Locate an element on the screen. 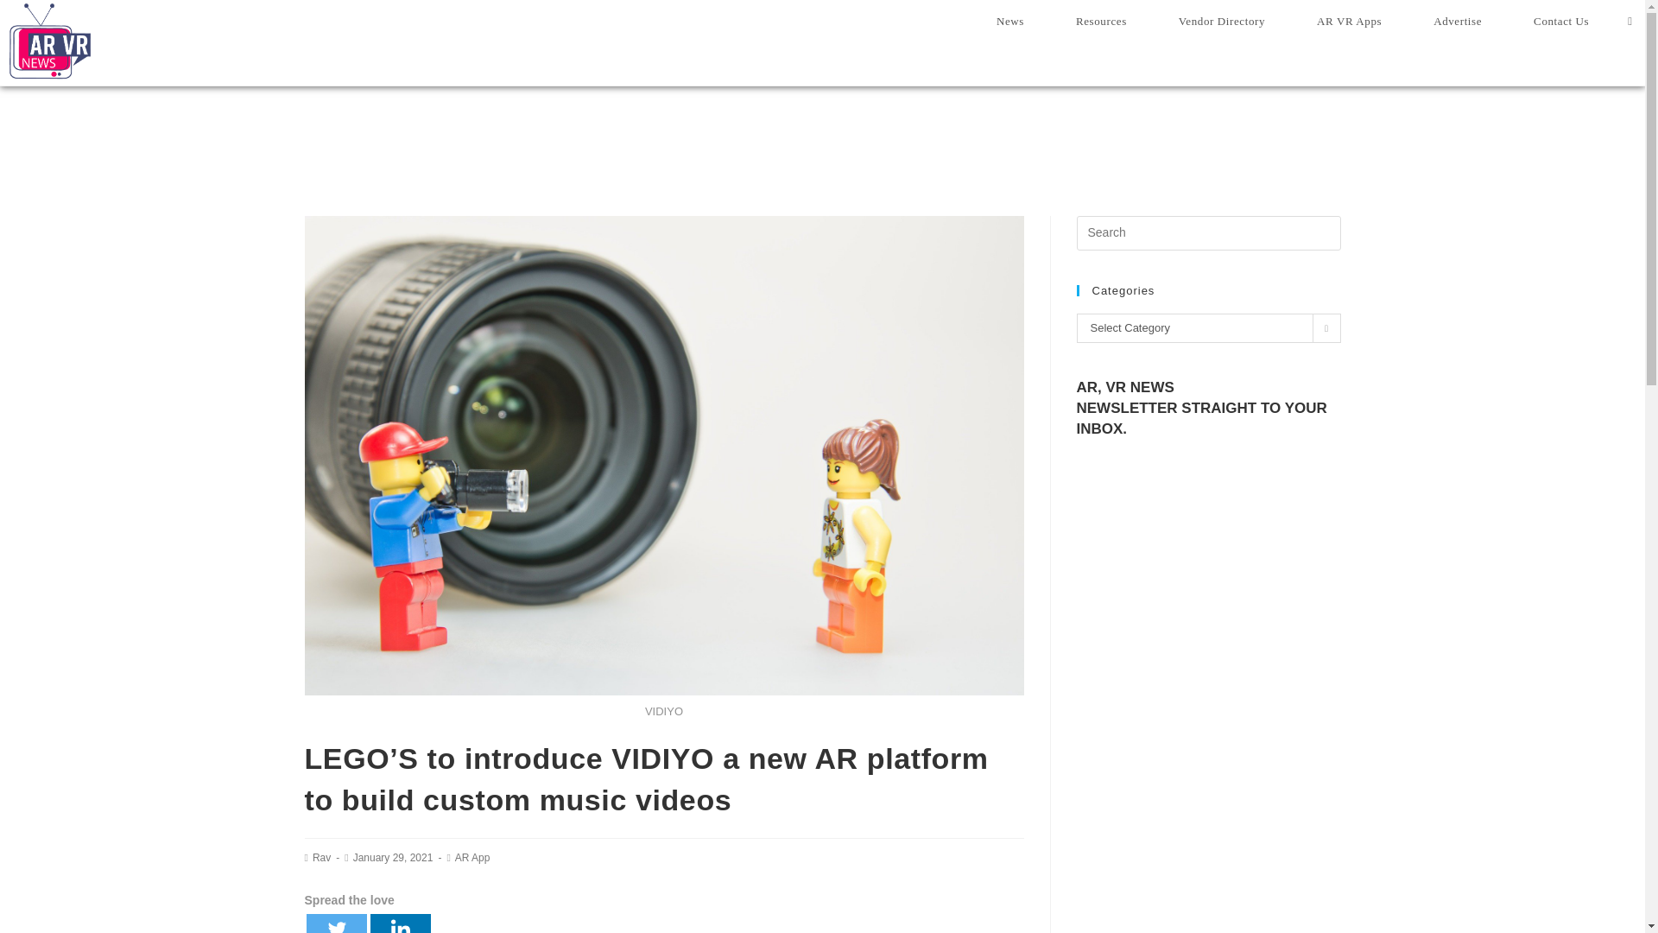 This screenshot has height=933, width=1658. Advertise is located at coordinates (1458, 21).